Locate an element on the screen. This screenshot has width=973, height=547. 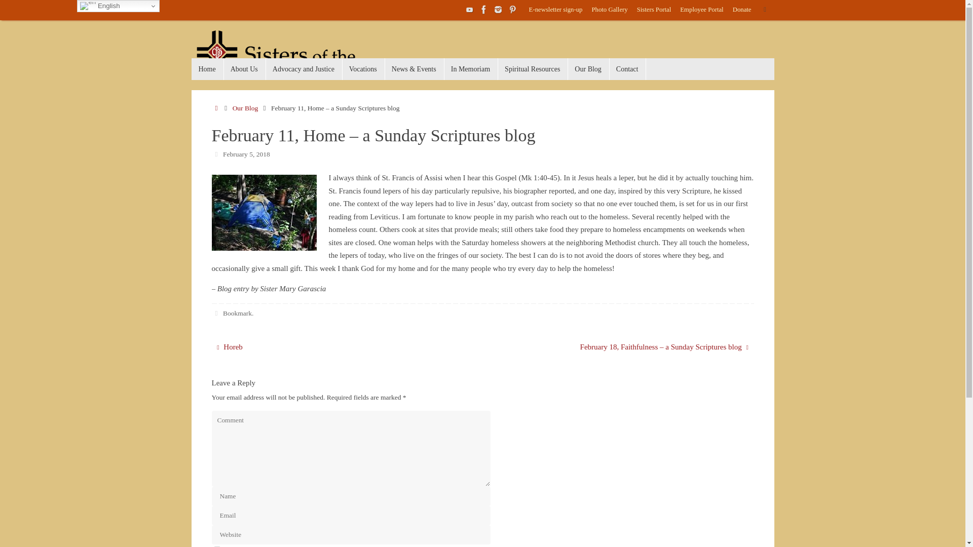
Facebook is located at coordinates (483, 10).